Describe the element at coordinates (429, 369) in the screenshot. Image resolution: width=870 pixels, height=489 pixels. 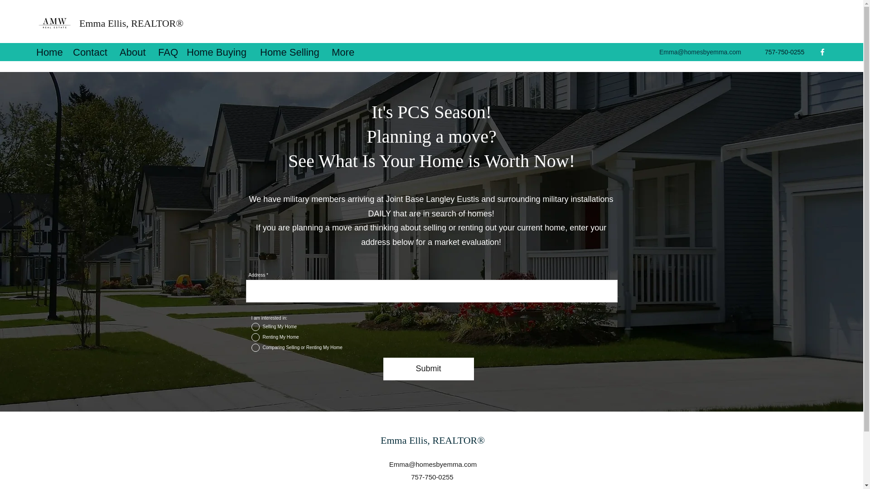
I see `Submit` at that location.